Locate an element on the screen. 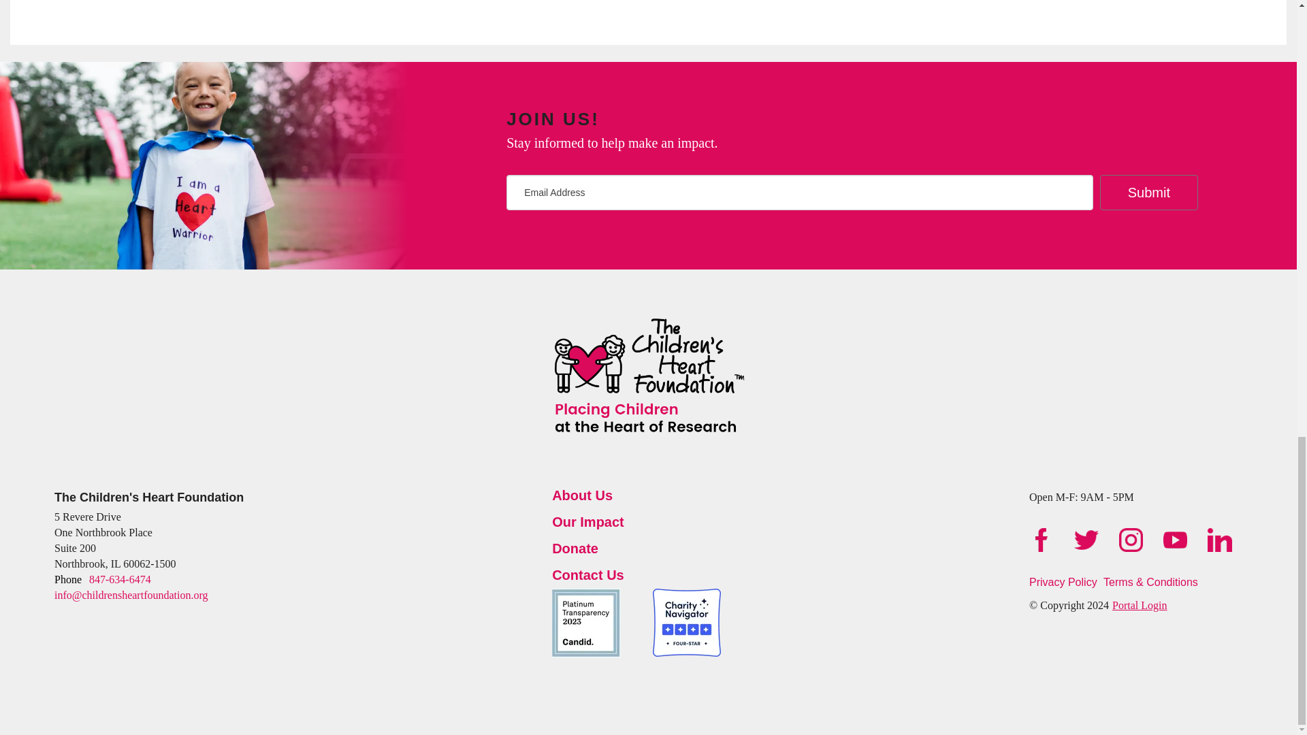 Image resolution: width=1307 pixels, height=735 pixels. logo is located at coordinates (649, 377).